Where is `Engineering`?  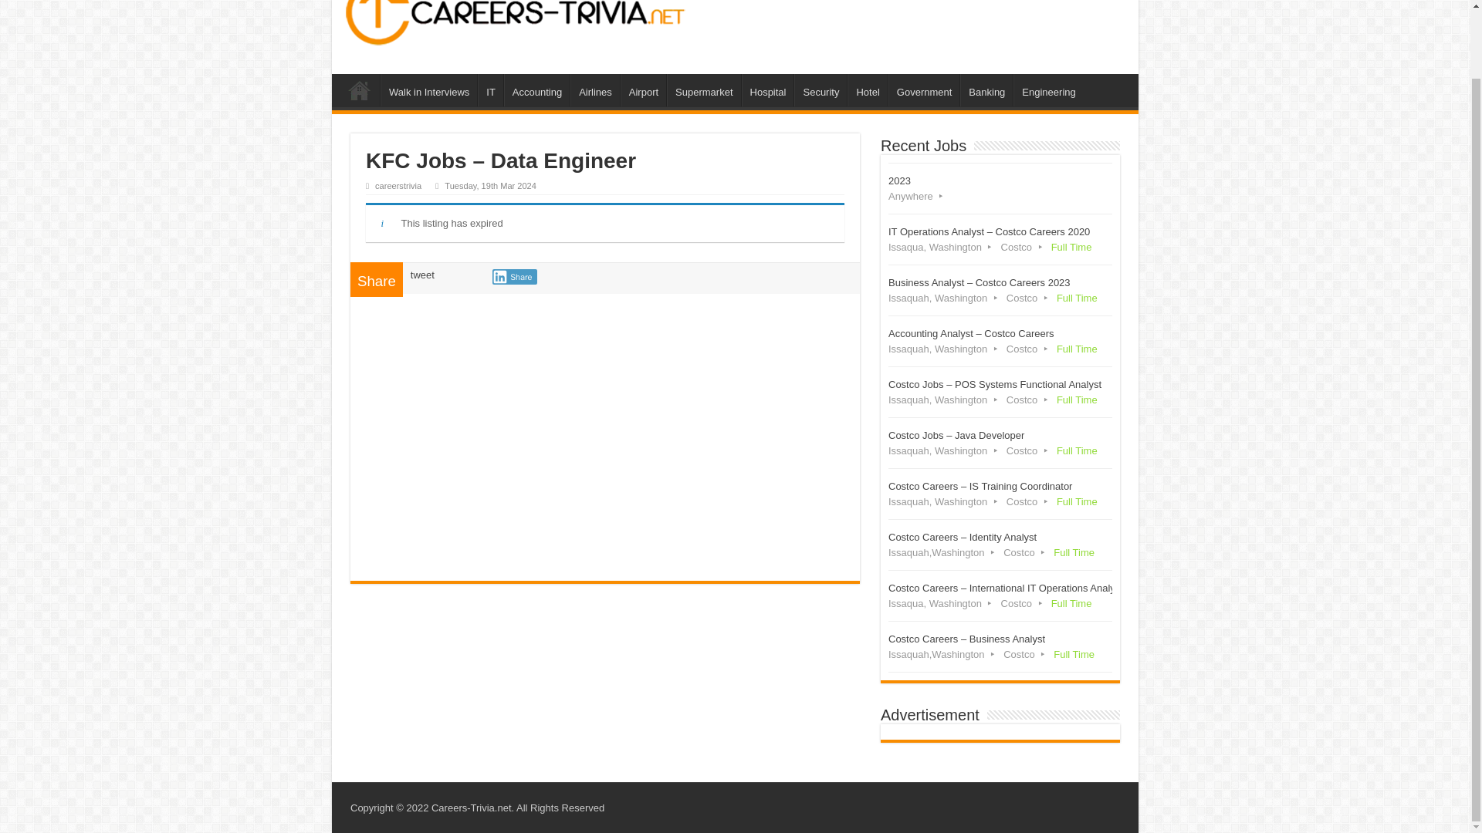 Engineering is located at coordinates (1048, 90).